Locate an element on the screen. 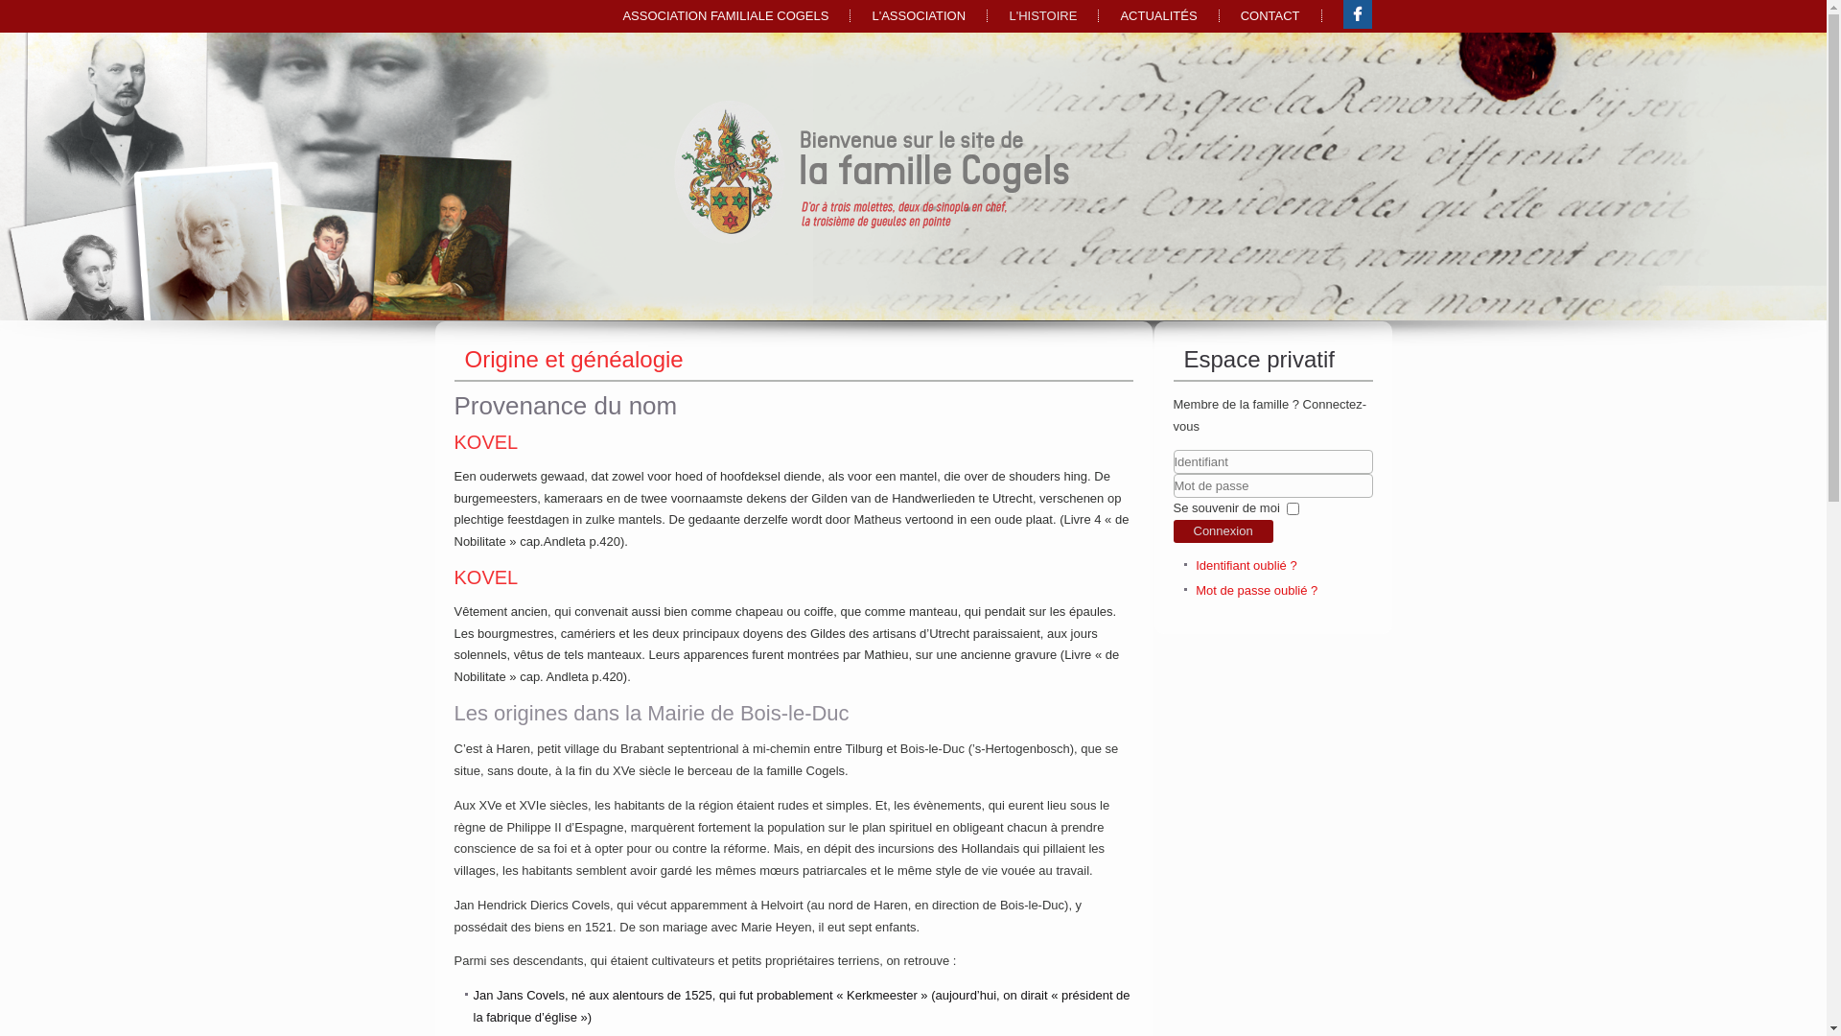  ASSOCIATION FAMILIALE COGELS is located at coordinates (725, 16).